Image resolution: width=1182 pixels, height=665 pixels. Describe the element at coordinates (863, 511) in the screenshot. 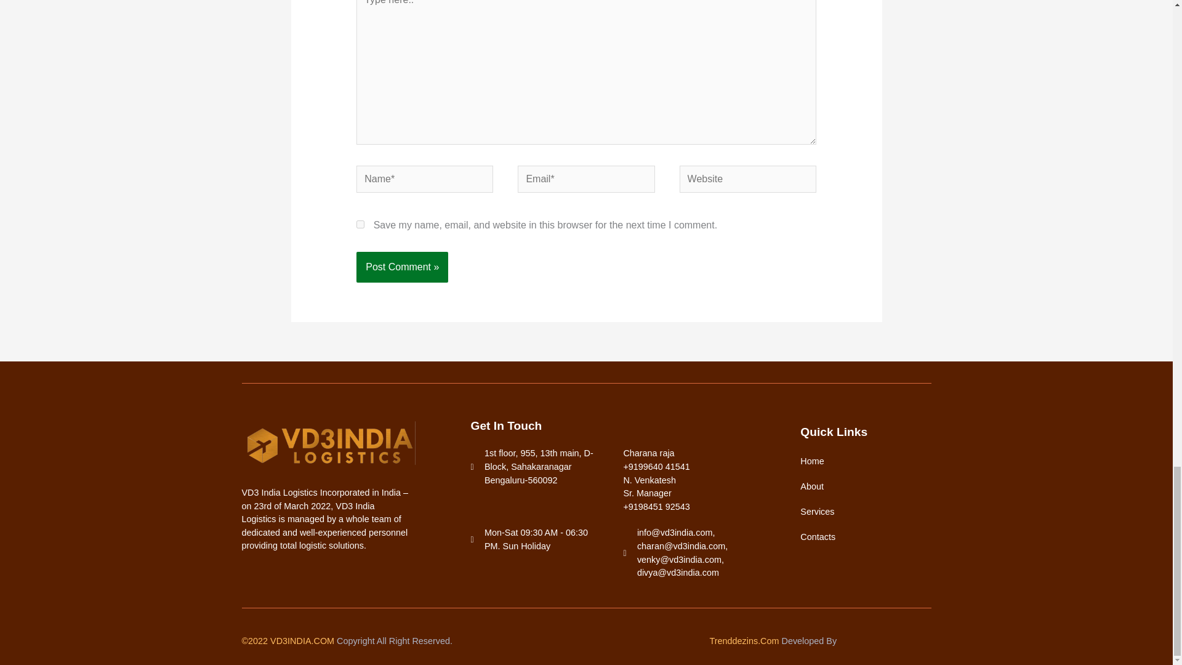

I see `Services` at that location.